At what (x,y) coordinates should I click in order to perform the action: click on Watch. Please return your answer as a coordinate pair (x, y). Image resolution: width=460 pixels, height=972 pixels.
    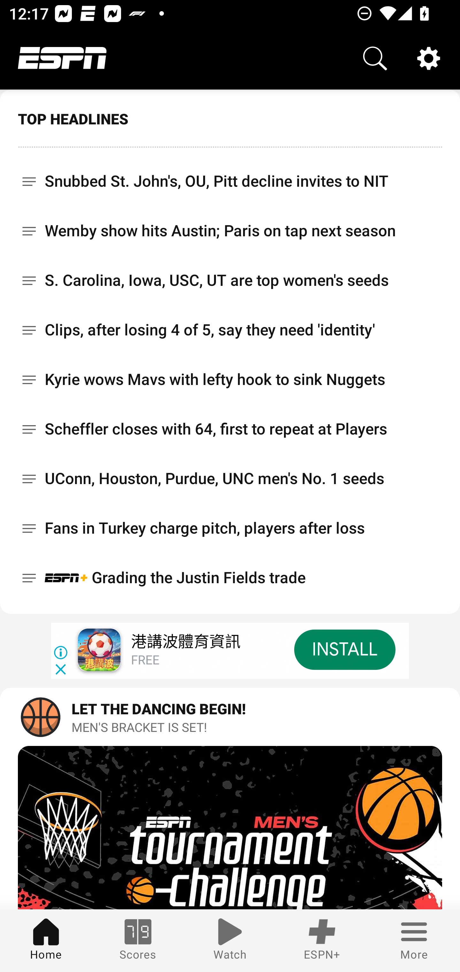
    Looking at the image, I should click on (230, 941).